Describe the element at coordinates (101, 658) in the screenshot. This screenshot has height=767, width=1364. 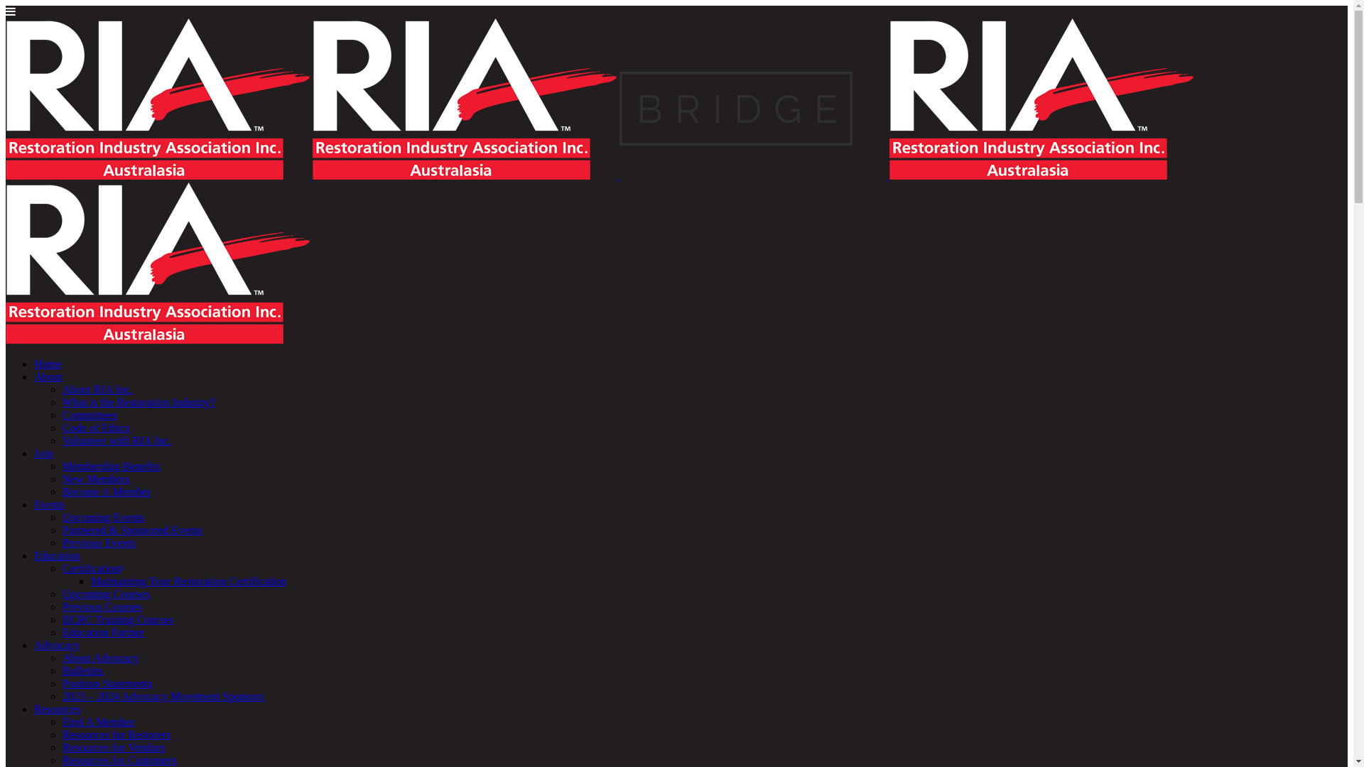
I see `About Advocacy` at that location.